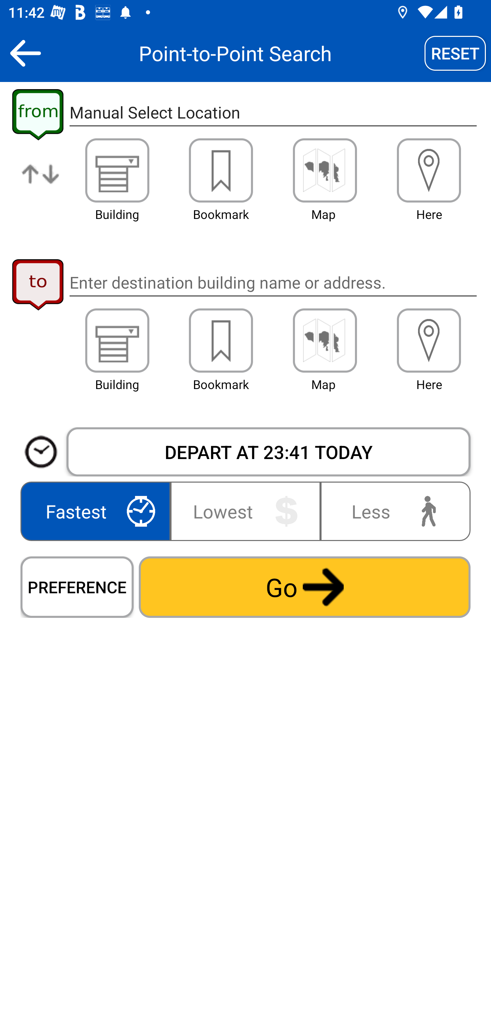 This screenshot has width=491, height=1011. Describe the element at coordinates (325, 341) in the screenshot. I see `Select location on map` at that location.